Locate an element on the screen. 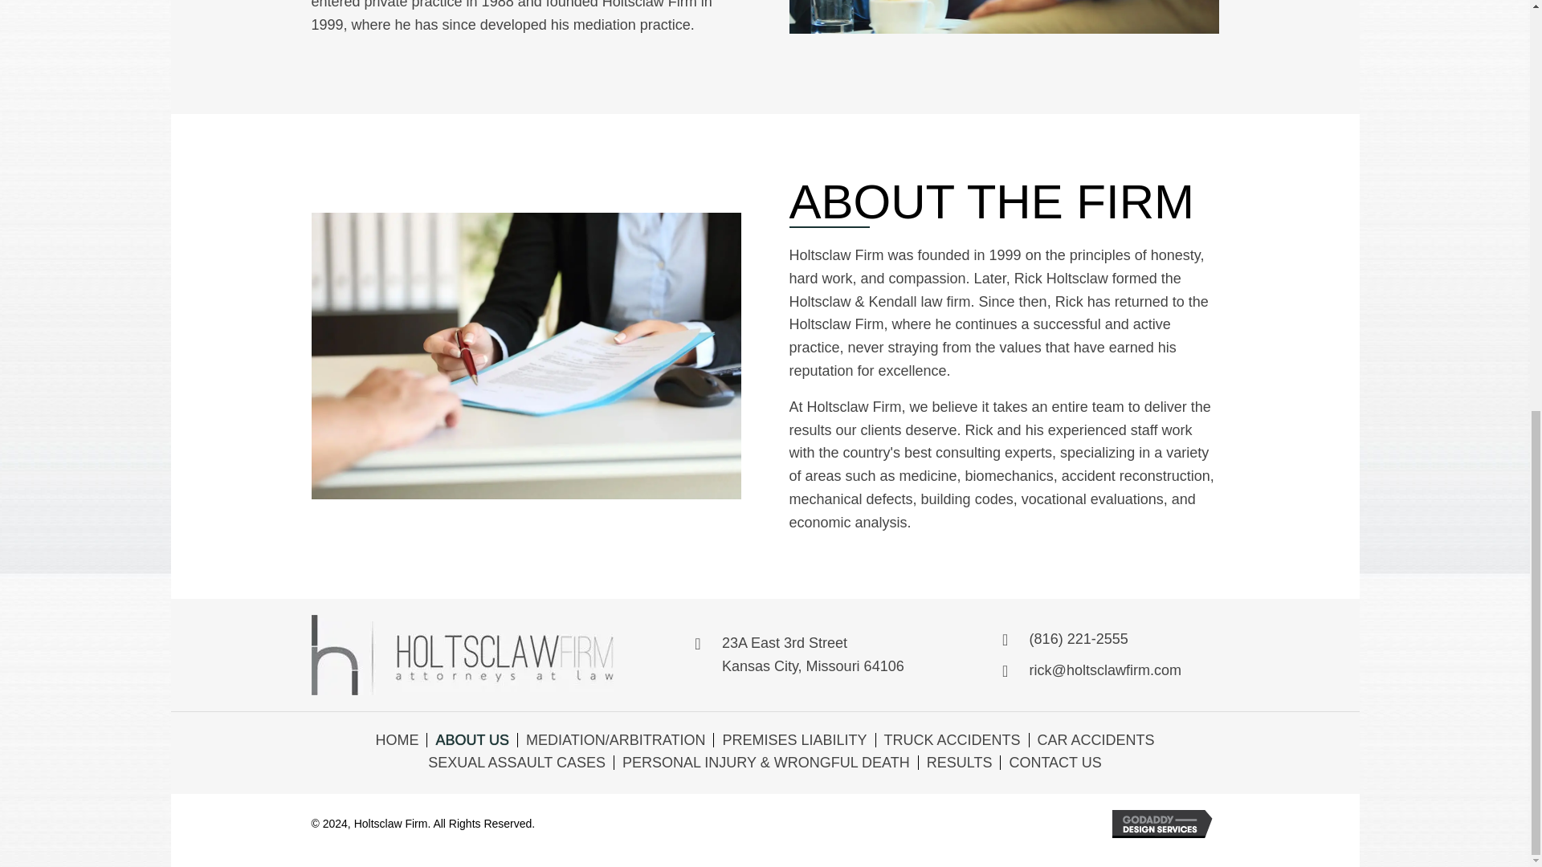 The height and width of the screenshot is (867, 1542). TRUCK ACCIDENTS is located at coordinates (1054, 763).